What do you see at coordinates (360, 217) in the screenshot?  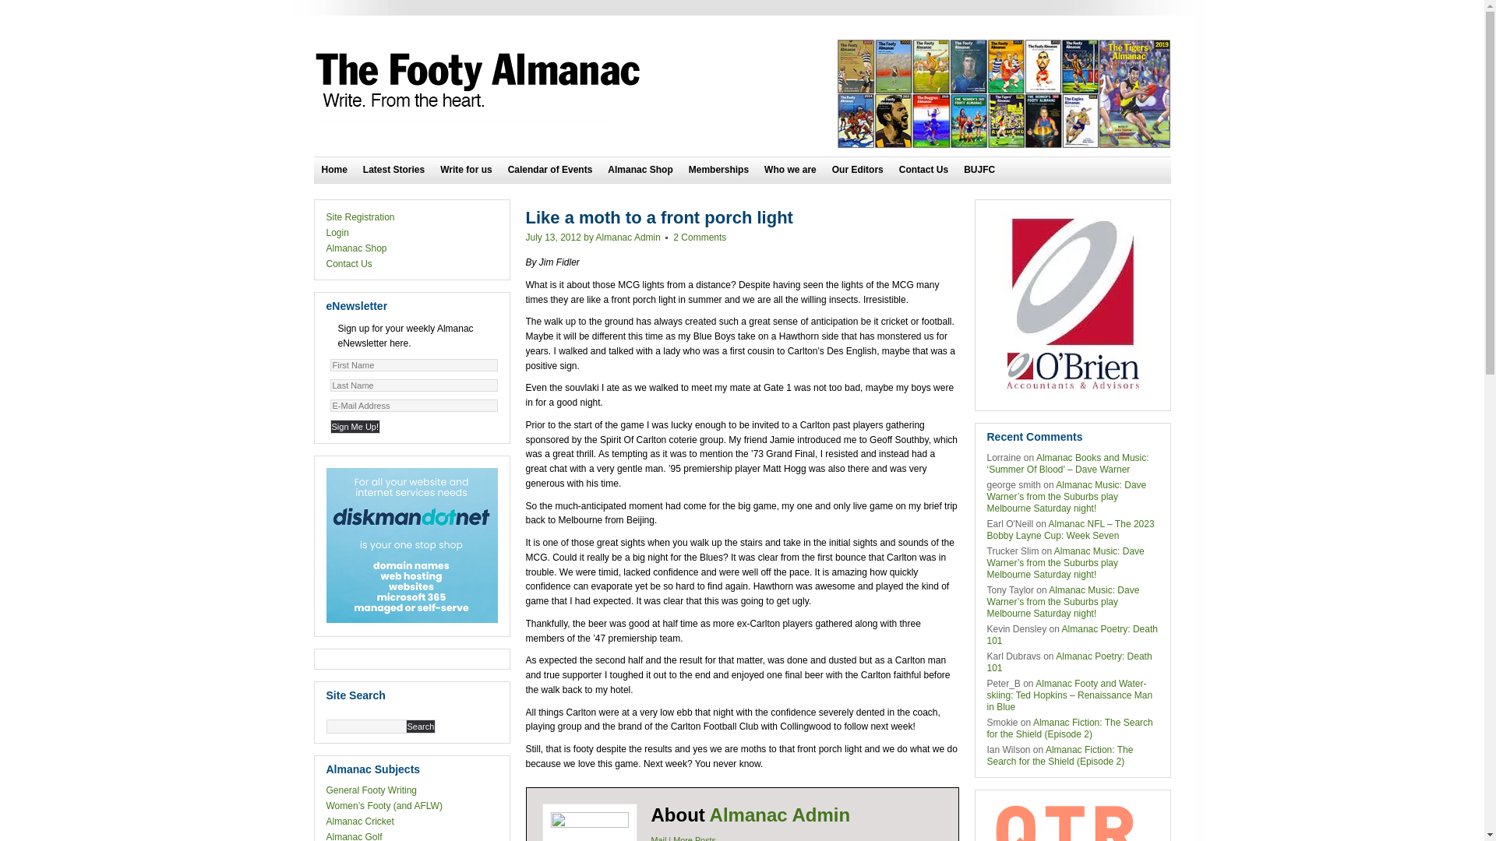 I see `Site Registration` at bounding box center [360, 217].